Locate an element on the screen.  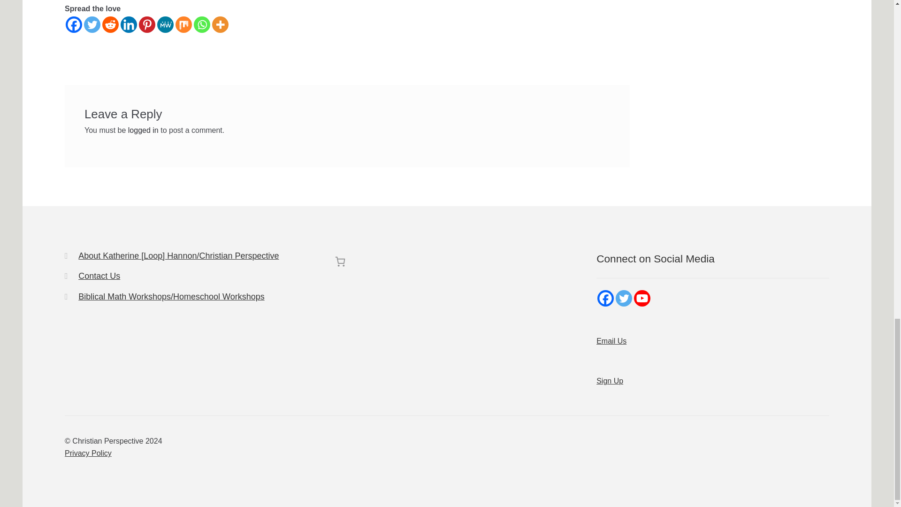
Twitter is located at coordinates (92, 24).